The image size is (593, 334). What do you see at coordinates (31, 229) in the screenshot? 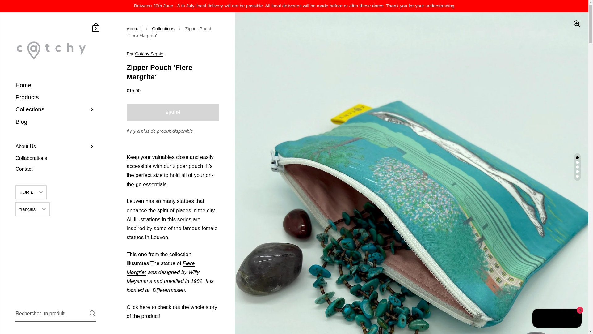
I see `USD` at bounding box center [31, 229].